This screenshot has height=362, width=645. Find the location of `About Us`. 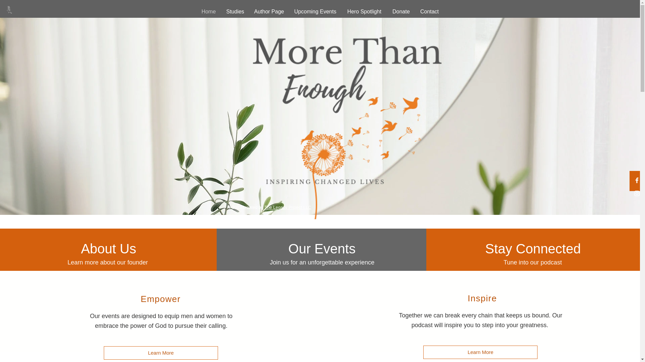

About Us is located at coordinates (109, 249).